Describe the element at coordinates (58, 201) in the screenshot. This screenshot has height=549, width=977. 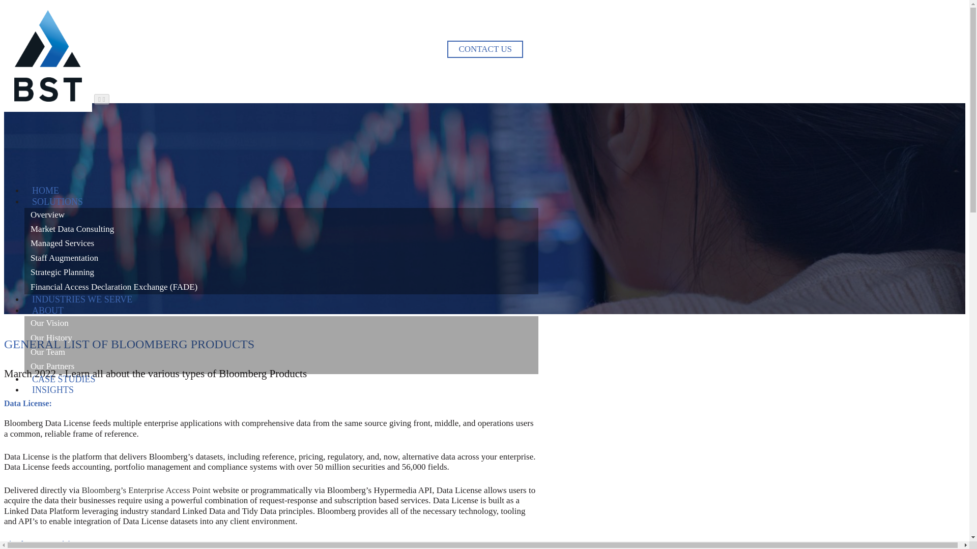
I see `SOLUTIONS` at that location.